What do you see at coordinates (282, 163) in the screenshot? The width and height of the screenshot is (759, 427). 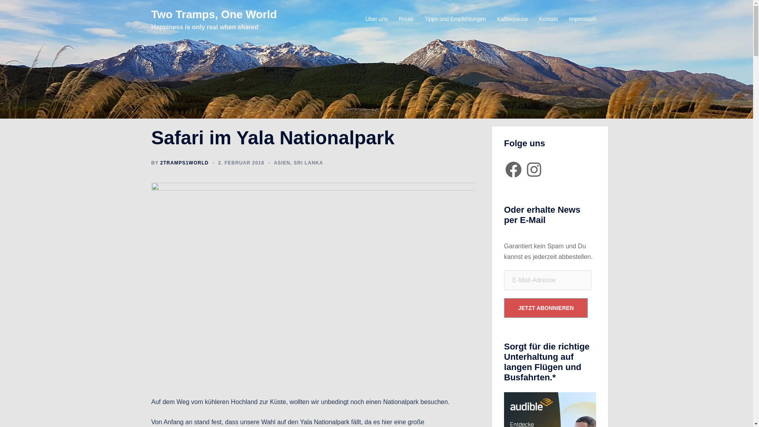 I see `ASIEN` at bounding box center [282, 163].